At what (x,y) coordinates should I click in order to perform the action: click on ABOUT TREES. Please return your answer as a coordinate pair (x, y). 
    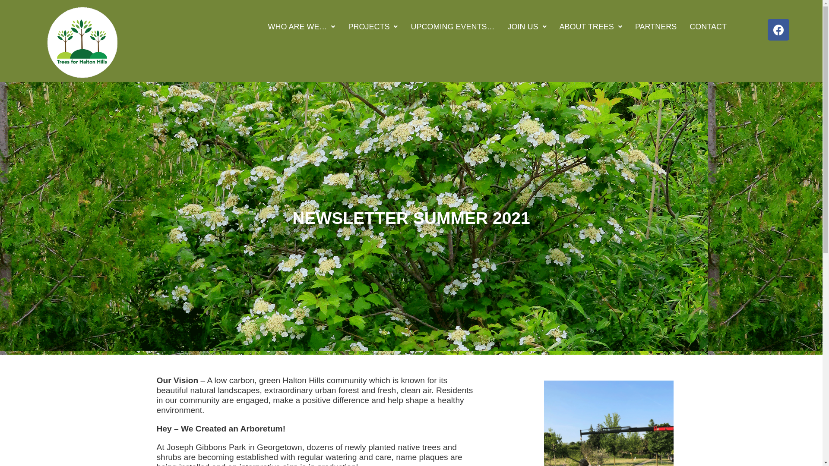
    Looking at the image, I should click on (591, 27).